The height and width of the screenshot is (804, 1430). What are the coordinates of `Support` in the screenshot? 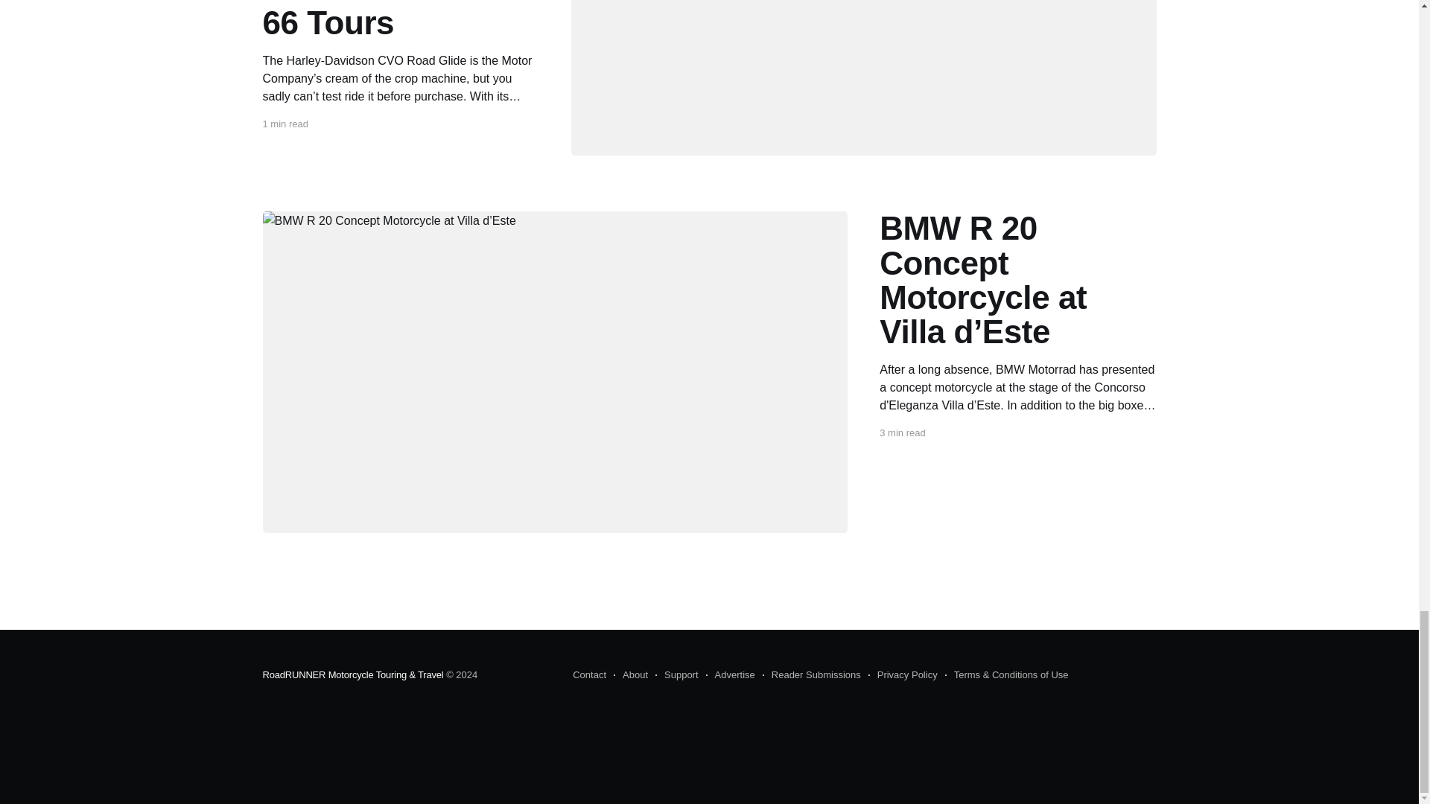 It's located at (676, 675).